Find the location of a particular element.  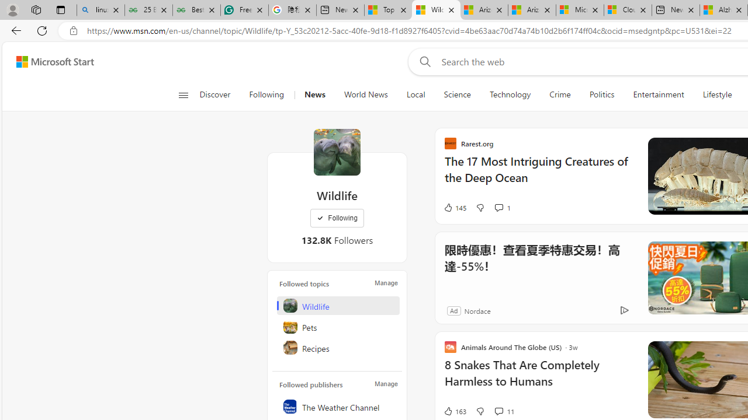

Wildlife is located at coordinates (338, 306).